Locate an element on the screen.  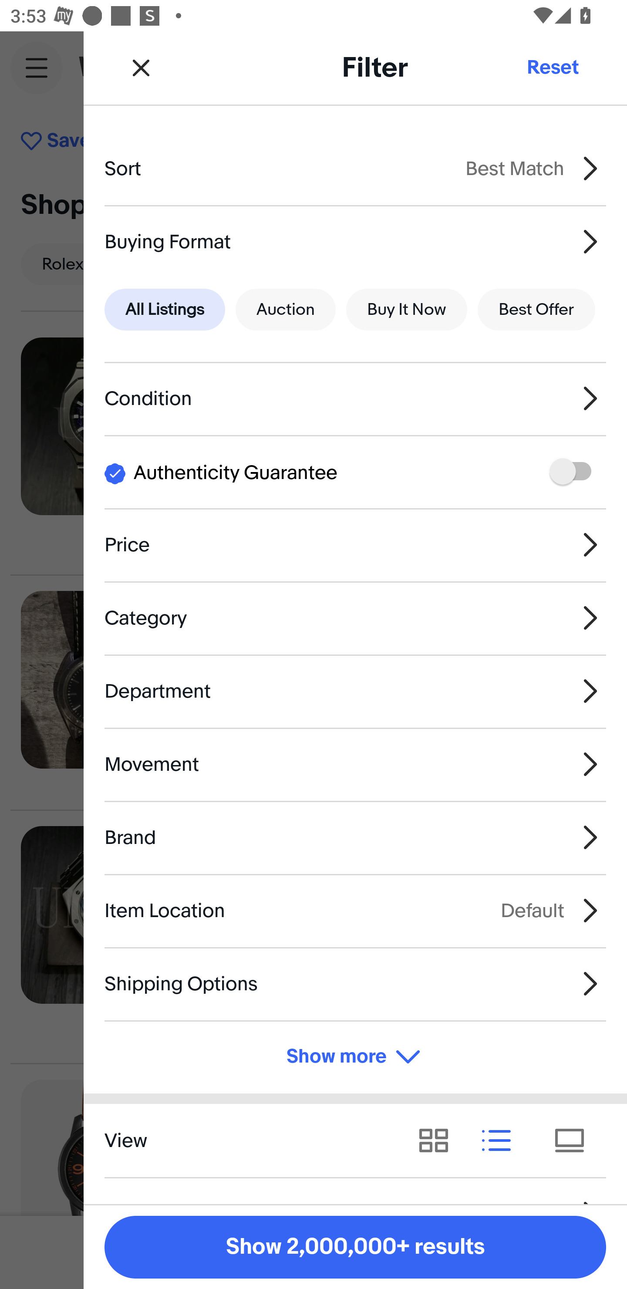
View results as tiles is located at coordinates (575, 1140).